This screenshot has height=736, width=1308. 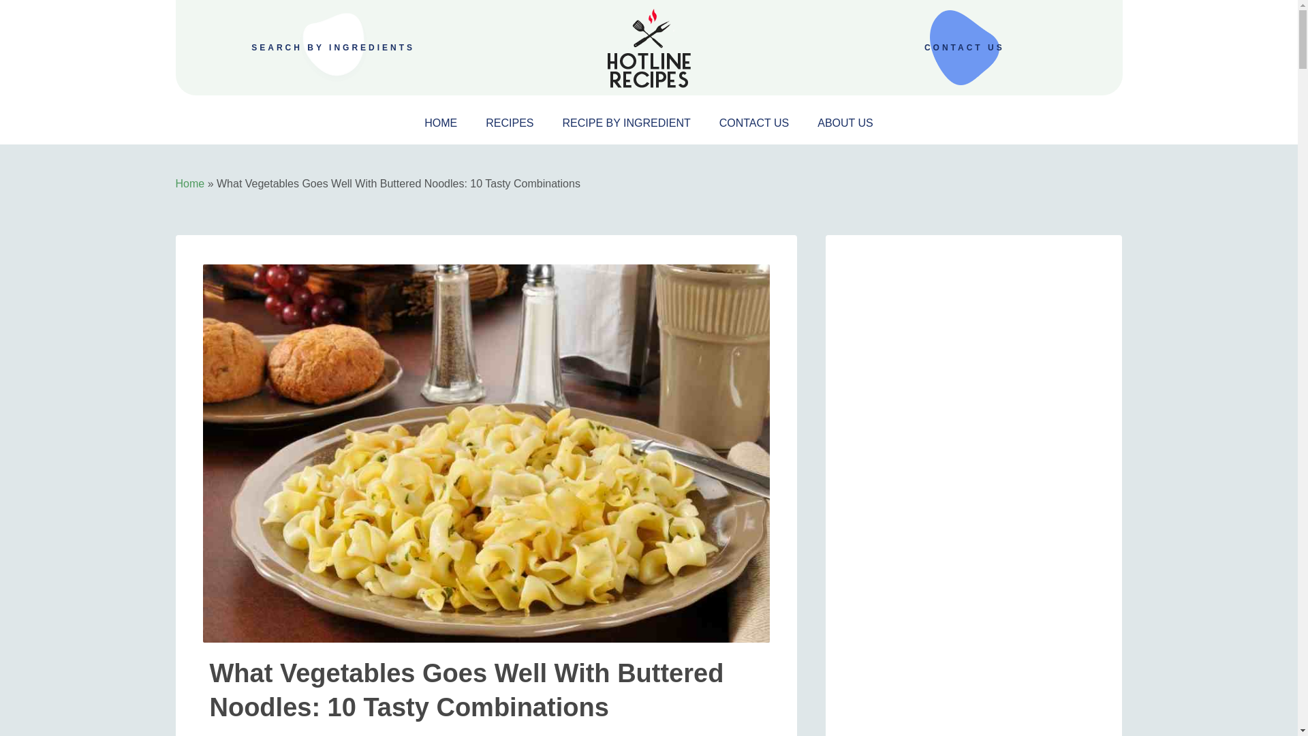 What do you see at coordinates (649, 47) in the screenshot?
I see `interpreter-icon-19` at bounding box center [649, 47].